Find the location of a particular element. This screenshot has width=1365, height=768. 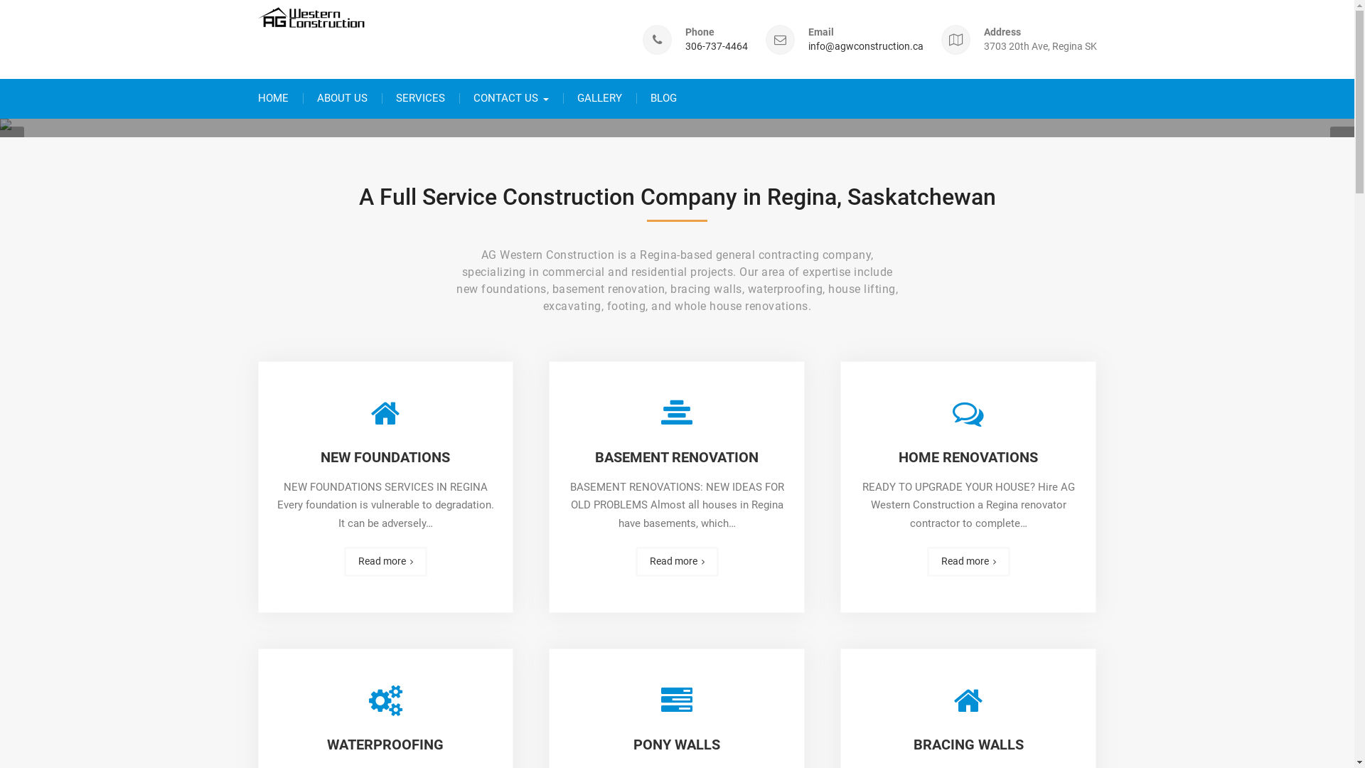

306-737-4464 is located at coordinates (717, 47).